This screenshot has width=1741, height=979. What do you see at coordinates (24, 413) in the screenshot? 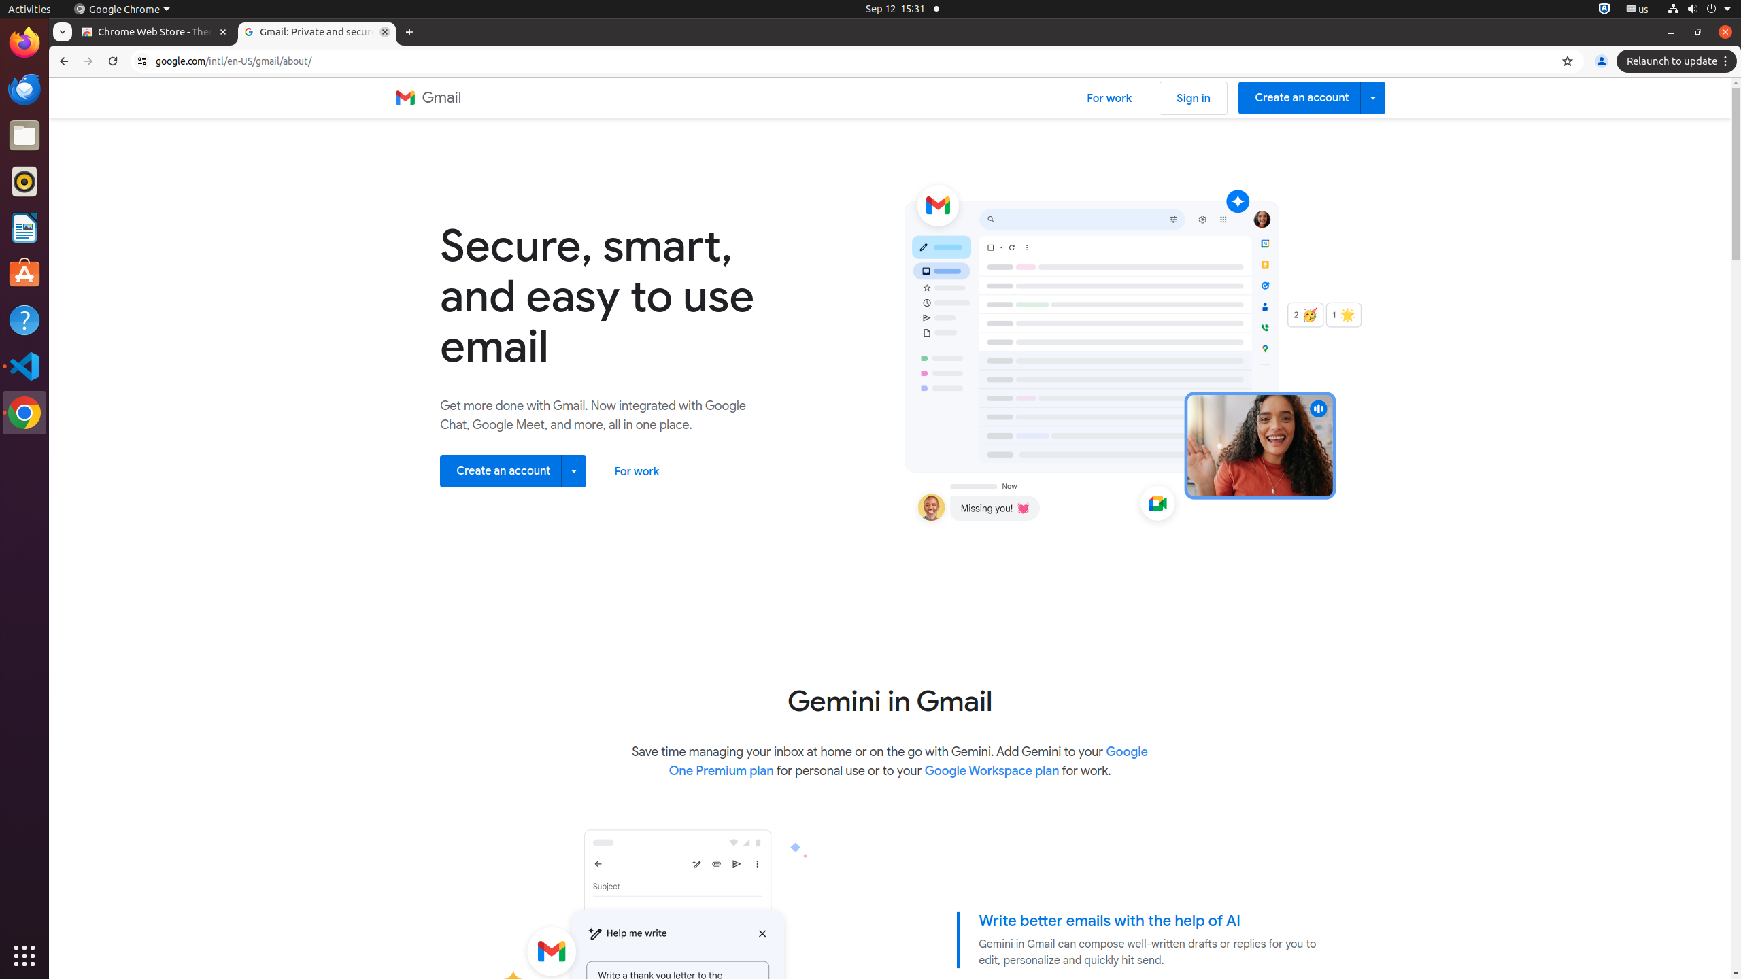
I see `Google Chrome` at bounding box center [24, 413].